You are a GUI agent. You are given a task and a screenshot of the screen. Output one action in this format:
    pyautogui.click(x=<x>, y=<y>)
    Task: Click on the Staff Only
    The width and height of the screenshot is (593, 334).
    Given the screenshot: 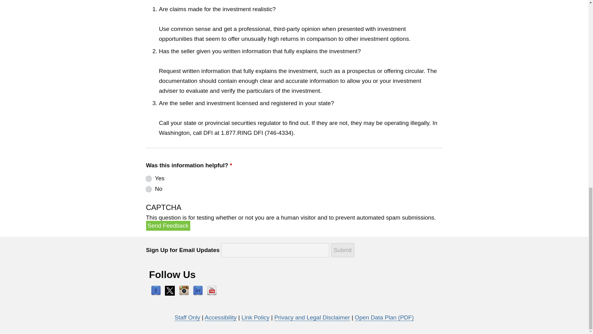 What is the action you would take?
    pyautogui.click(x=187, y=317)
    